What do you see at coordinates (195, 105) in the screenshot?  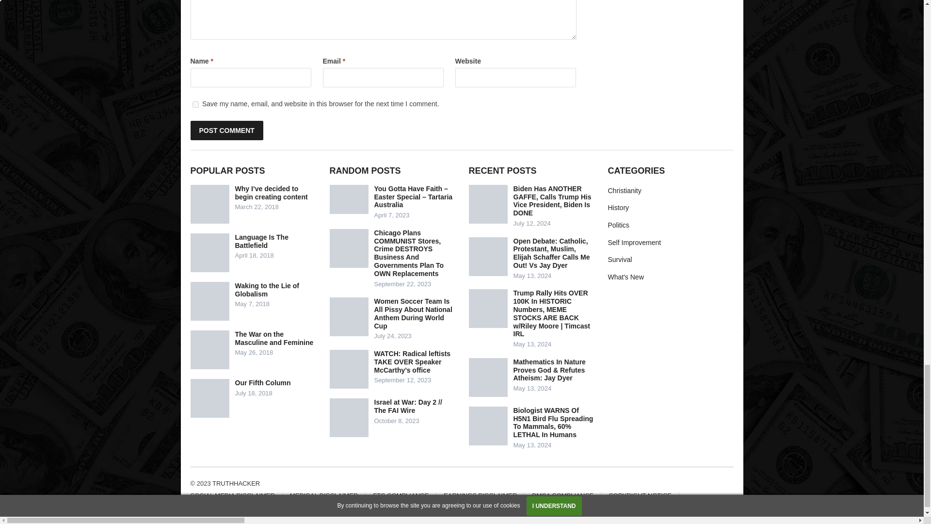 I see `yes` at bounding box center [195, 105].